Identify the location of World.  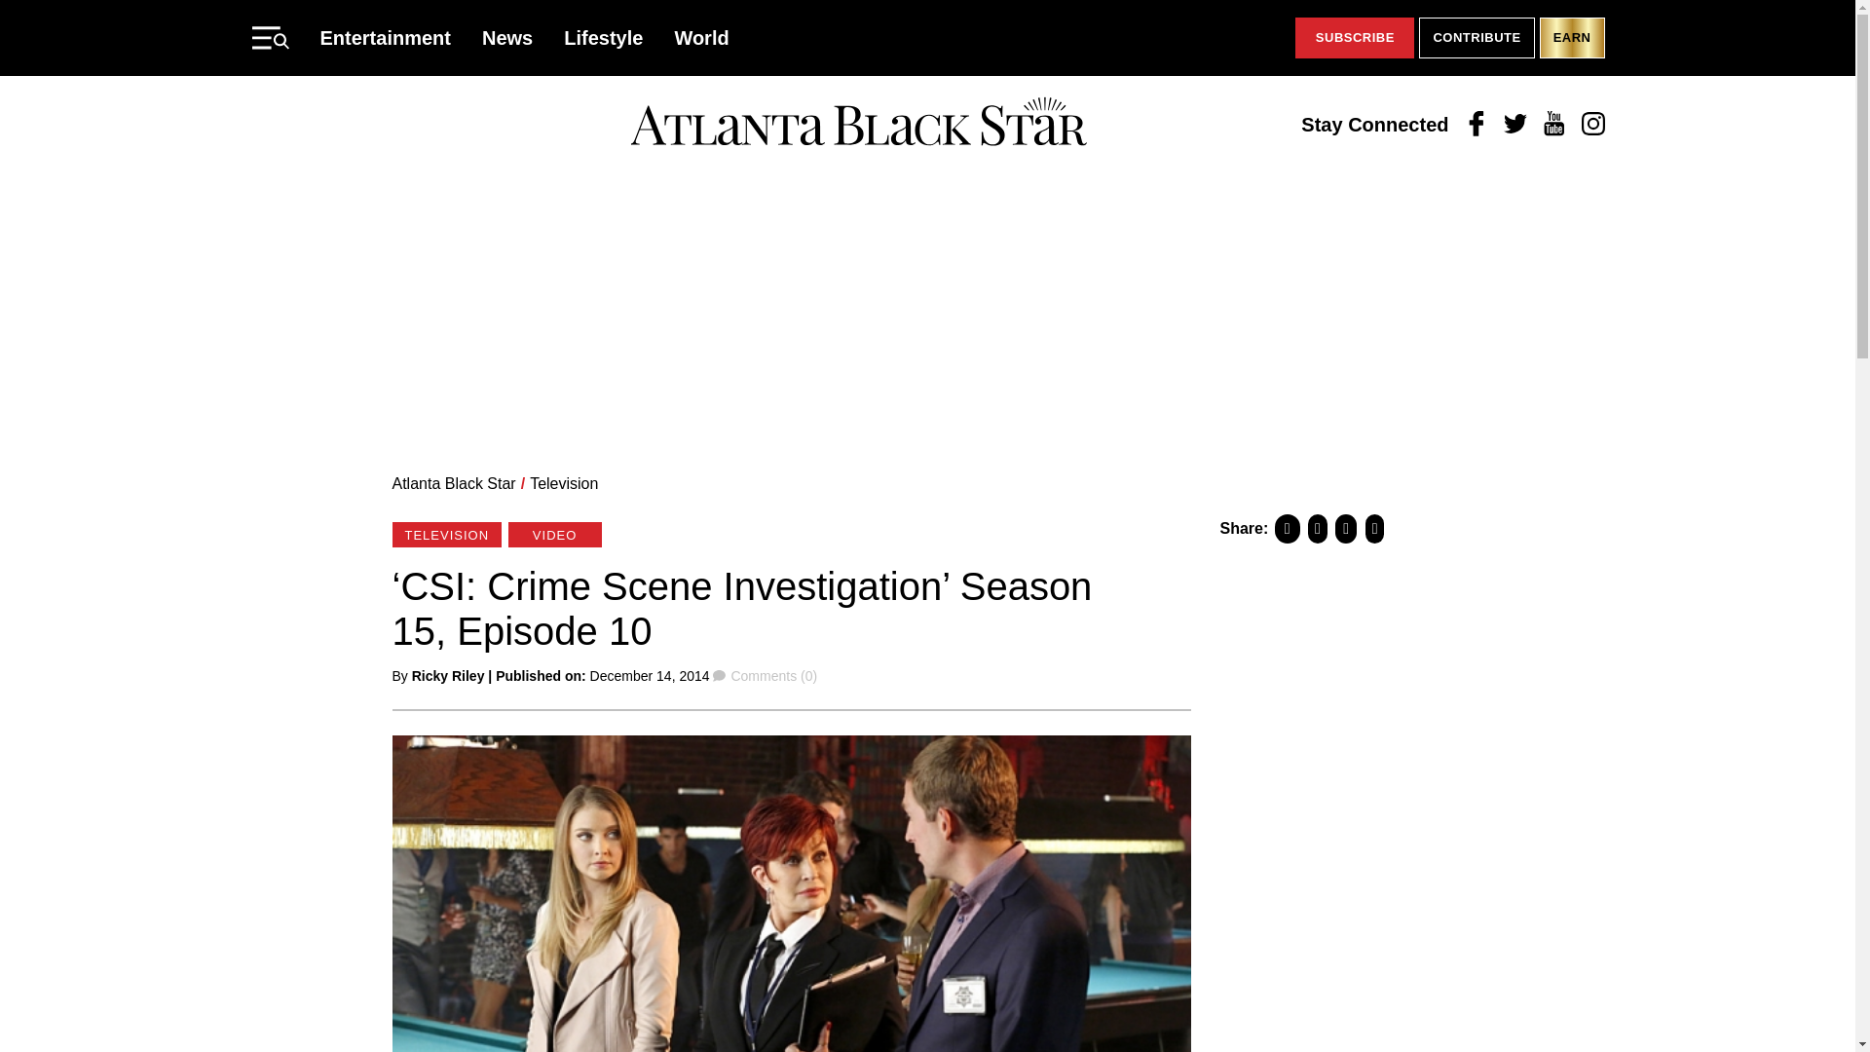
(701, 37).